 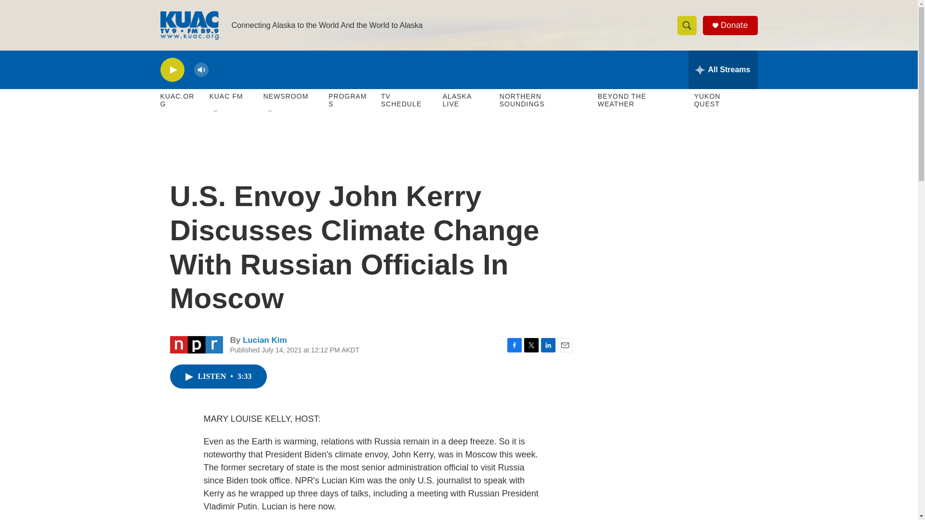 What do you see at coordinates (723, 69) in the screenshot?
I see `All Streams` at bounding box center [723, 69].